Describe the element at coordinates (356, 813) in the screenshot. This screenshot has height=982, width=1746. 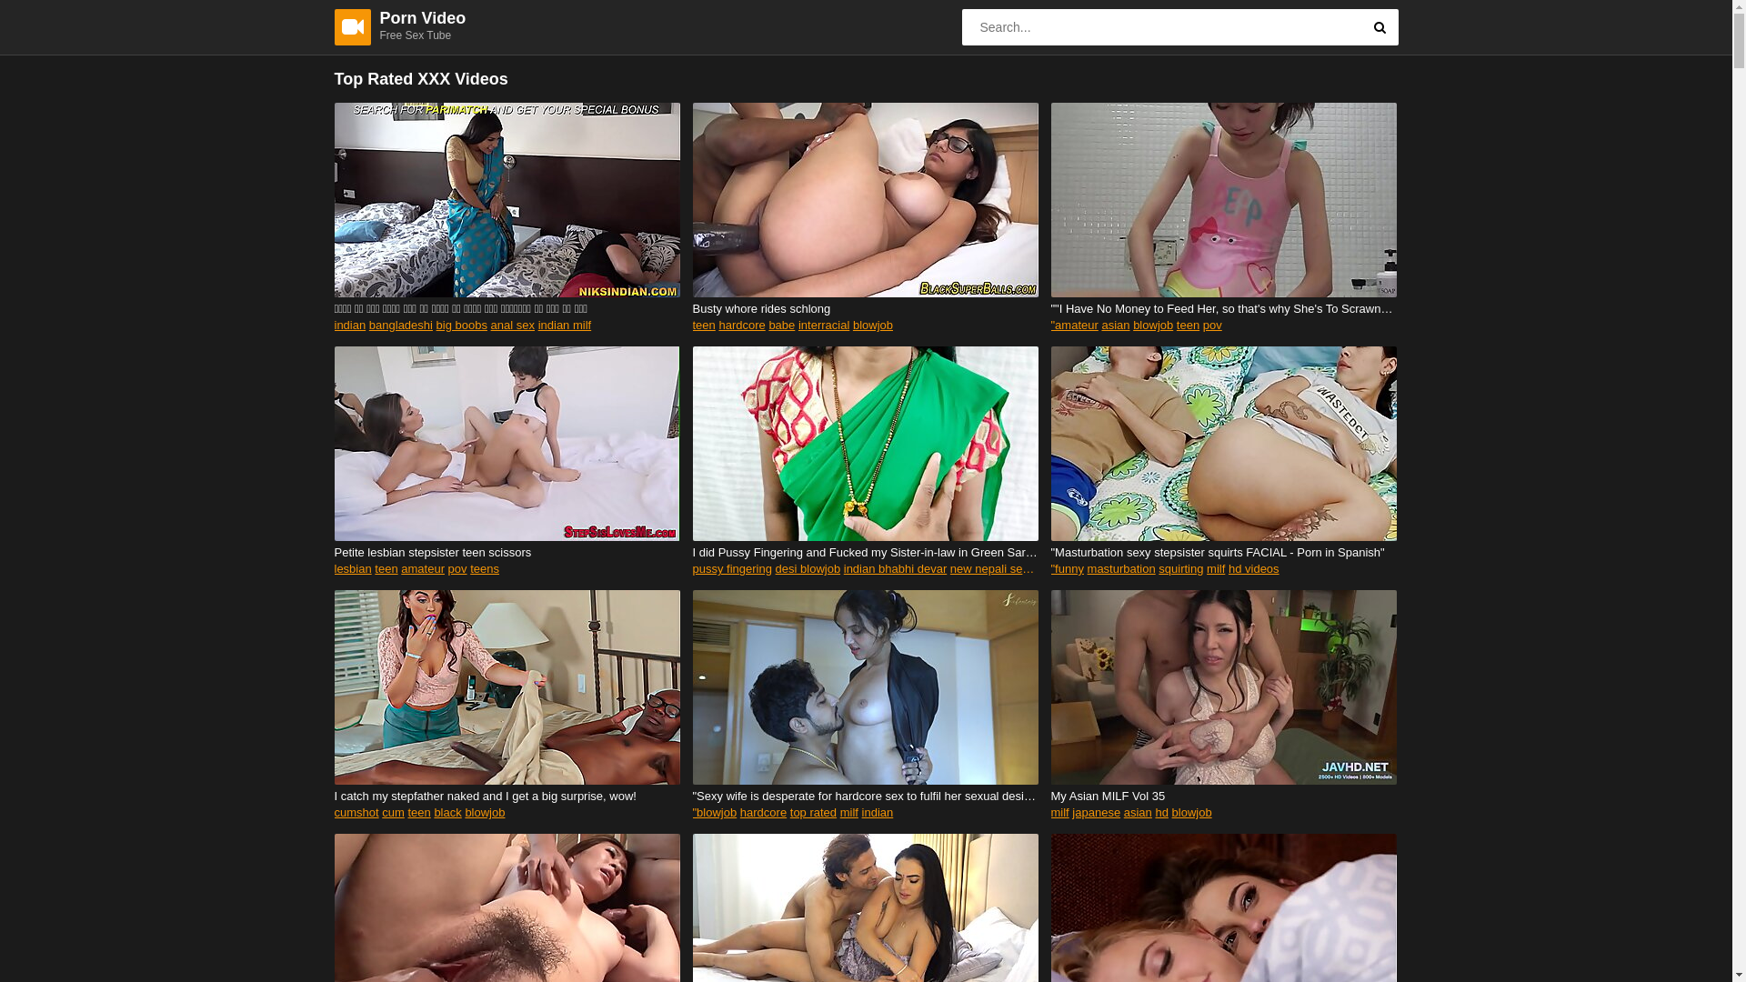
I see `cumshot` at that location.